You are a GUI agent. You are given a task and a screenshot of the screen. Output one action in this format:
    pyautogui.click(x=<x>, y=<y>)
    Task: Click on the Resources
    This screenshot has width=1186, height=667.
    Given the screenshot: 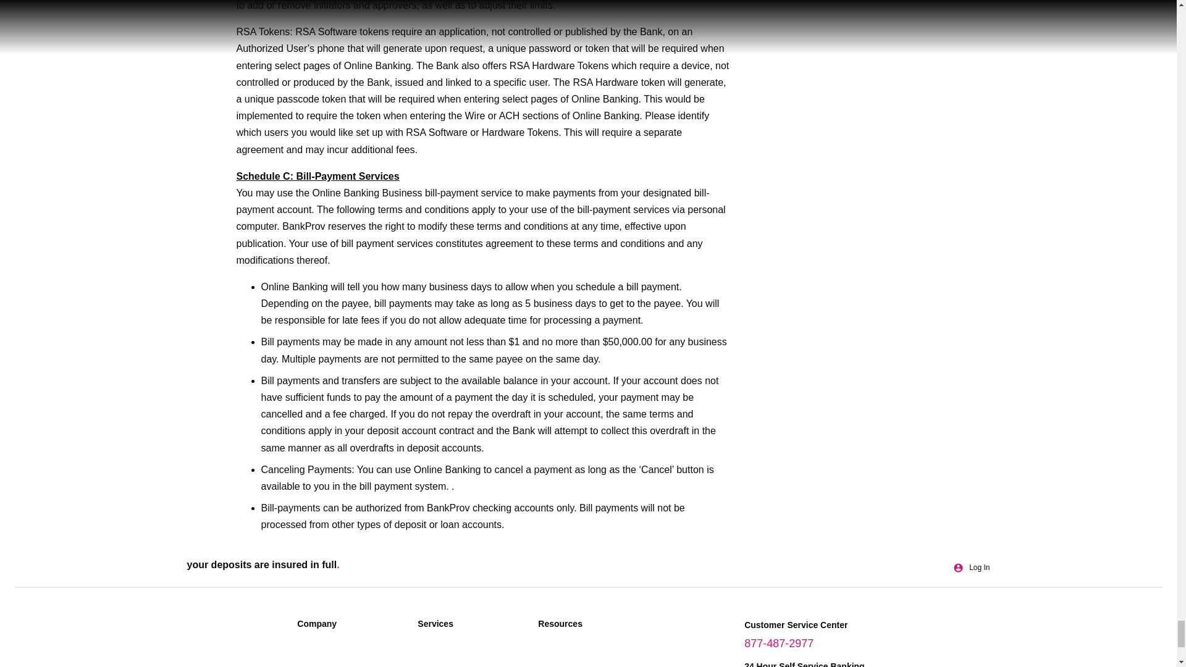 What is the action you would take?
    pyautogui.click(x=592, y=627)
    